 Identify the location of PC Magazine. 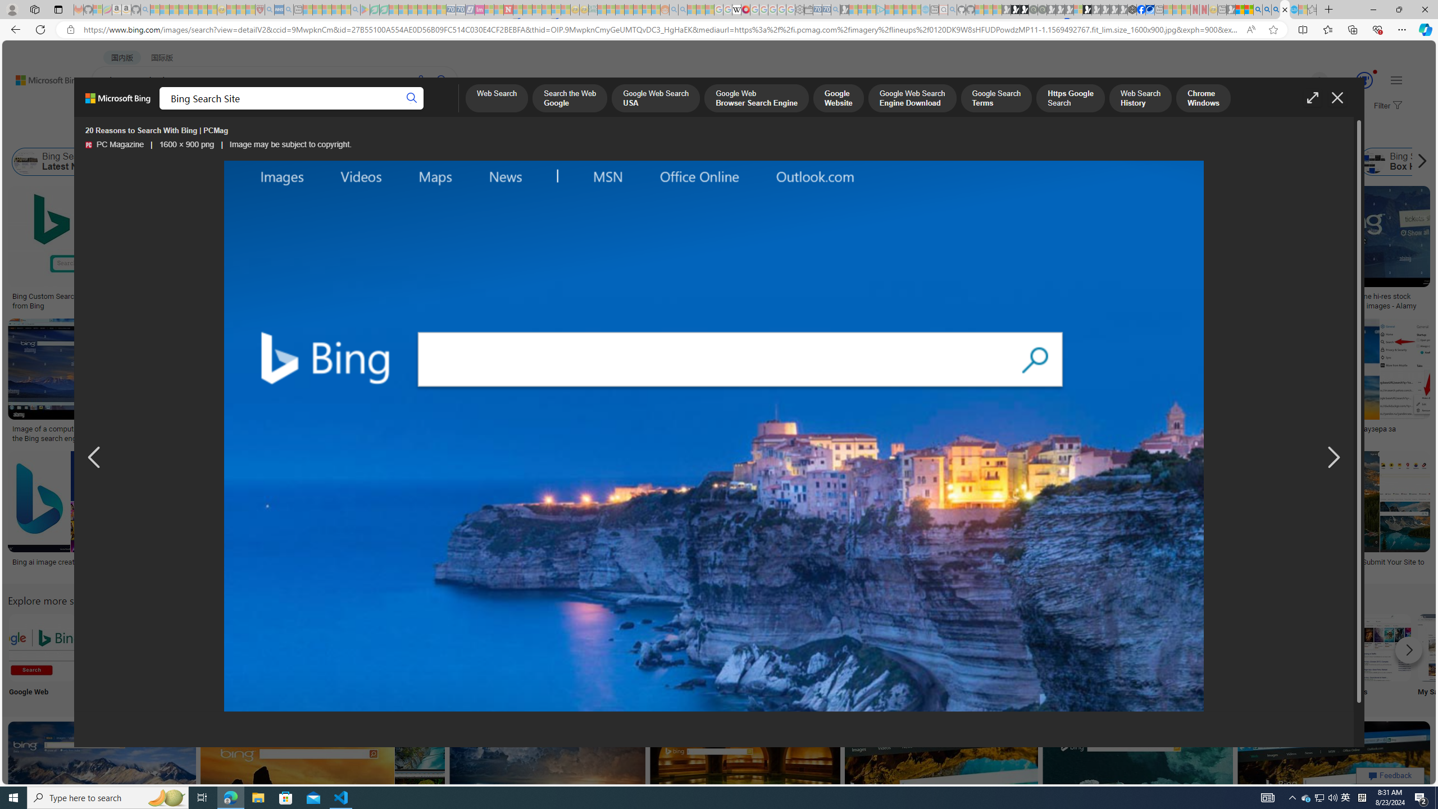
(88, 145).